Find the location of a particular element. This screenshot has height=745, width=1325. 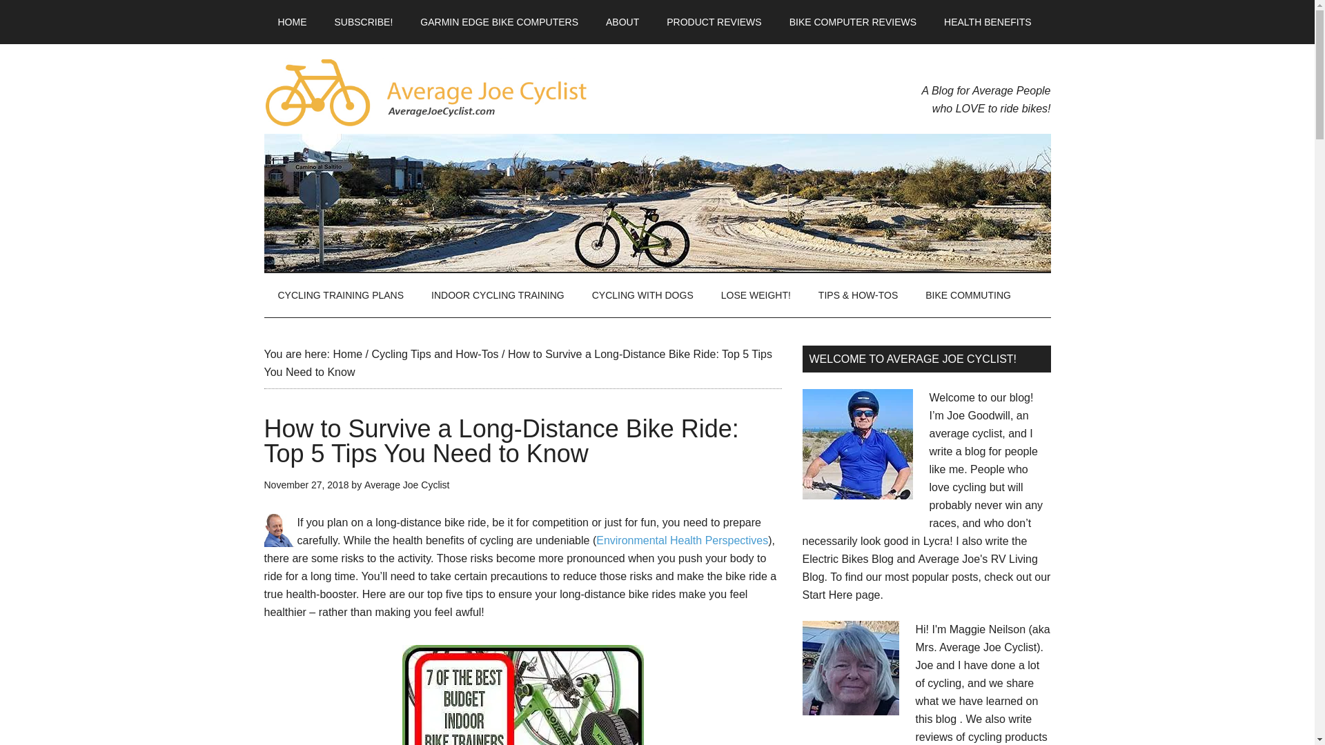

SUBSCRIBE! is located at coordinates (363, 22).